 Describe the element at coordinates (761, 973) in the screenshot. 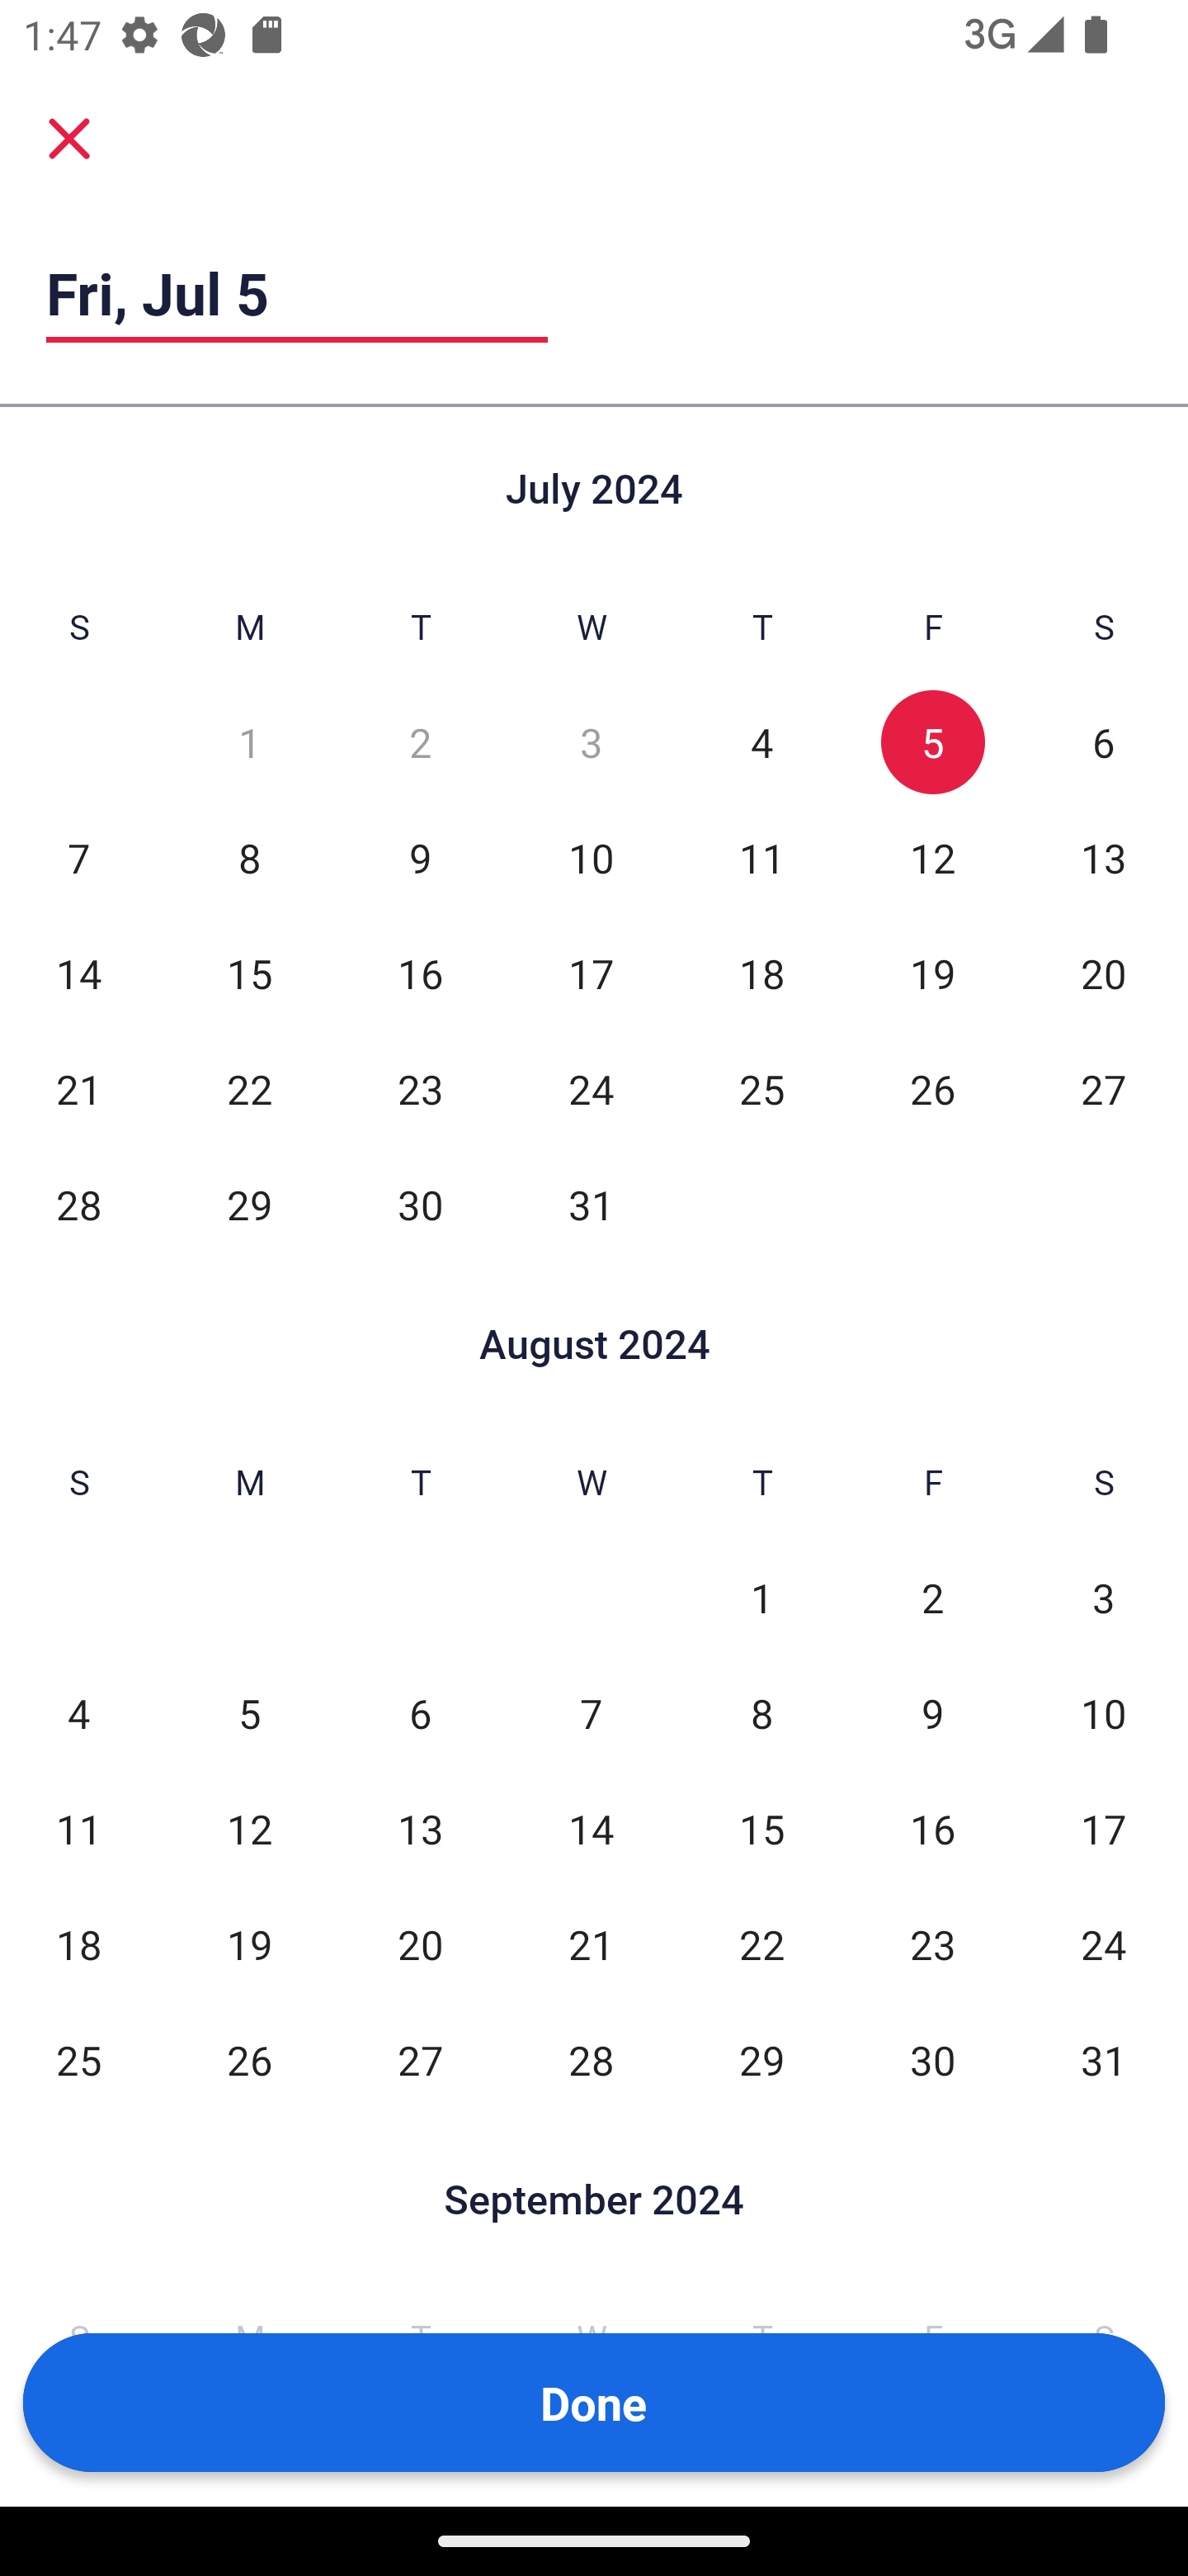

I see `18 Thu, Jul 18, Not Selected` at that location.